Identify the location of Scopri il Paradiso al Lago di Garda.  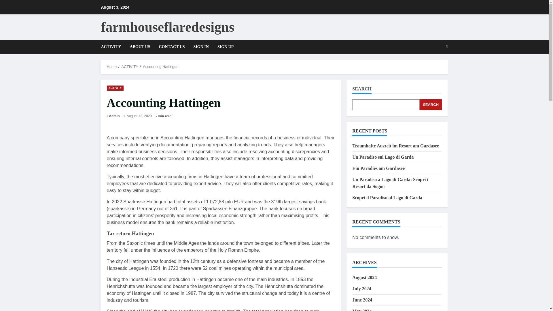
(387, 198).